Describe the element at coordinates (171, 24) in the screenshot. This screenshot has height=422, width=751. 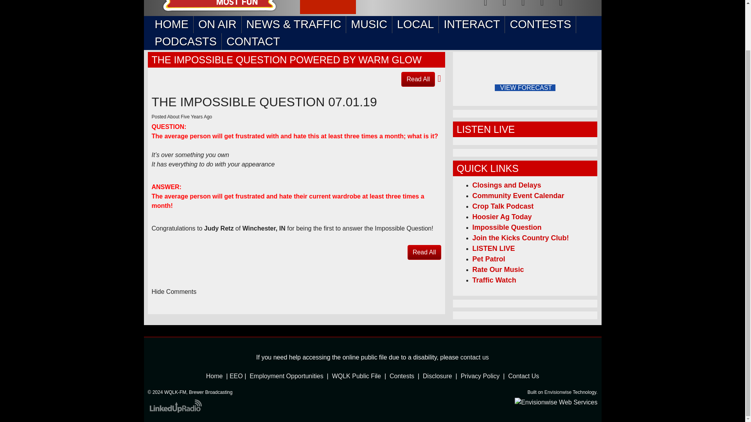
I see `HOME` at that location.